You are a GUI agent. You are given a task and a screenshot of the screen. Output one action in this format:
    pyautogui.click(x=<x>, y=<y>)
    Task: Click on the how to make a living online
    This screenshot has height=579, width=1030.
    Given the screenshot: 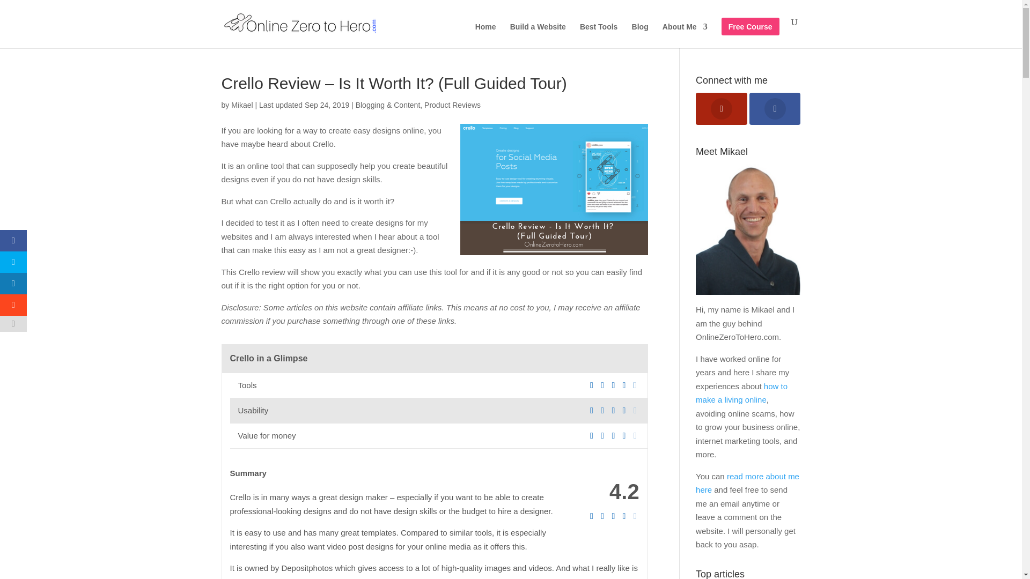 What is the action you would take?
    pyautogui.click(x=741, y=392)
    